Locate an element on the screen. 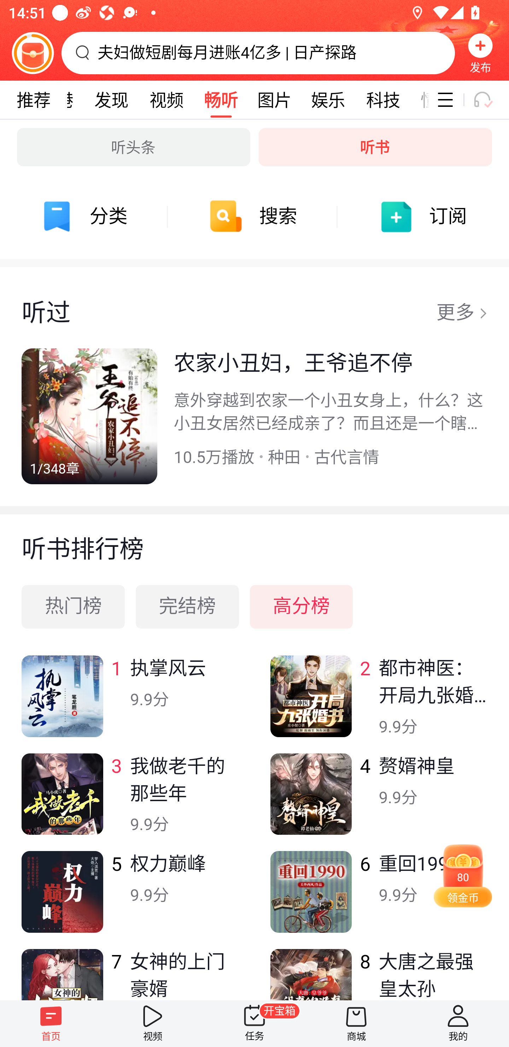  1/348章 is located at coordinates (89, 416).